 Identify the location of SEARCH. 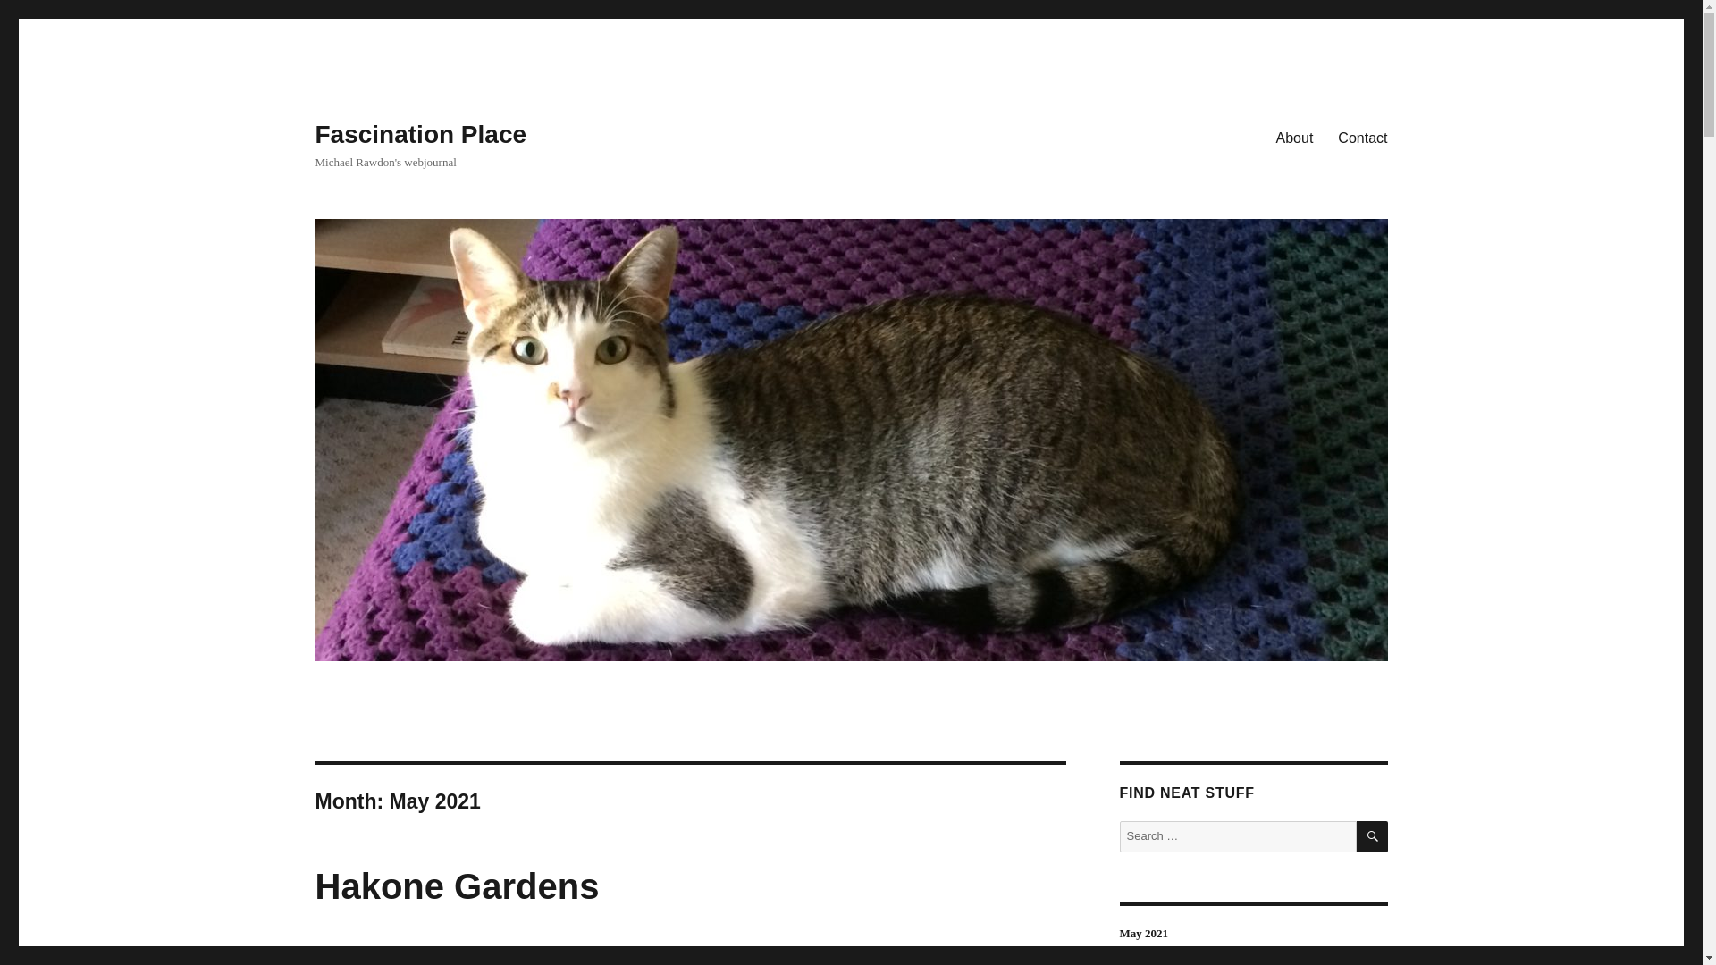
(1373, 836).